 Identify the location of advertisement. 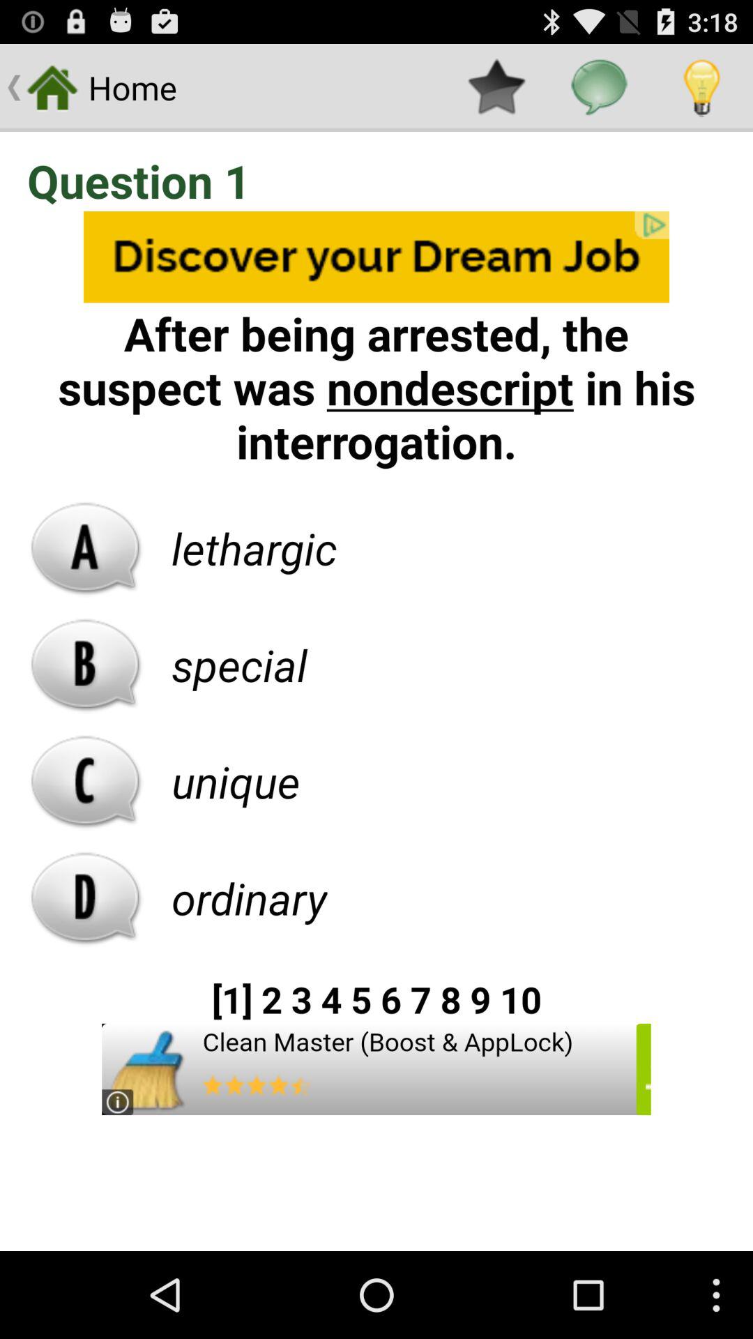
(376, 1069).